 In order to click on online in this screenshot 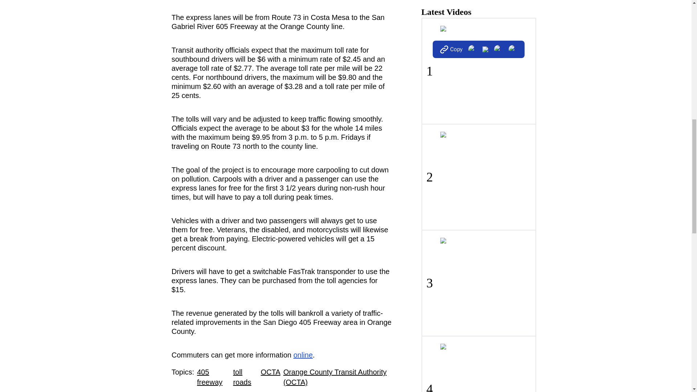, I will do `click(303, 355)`.